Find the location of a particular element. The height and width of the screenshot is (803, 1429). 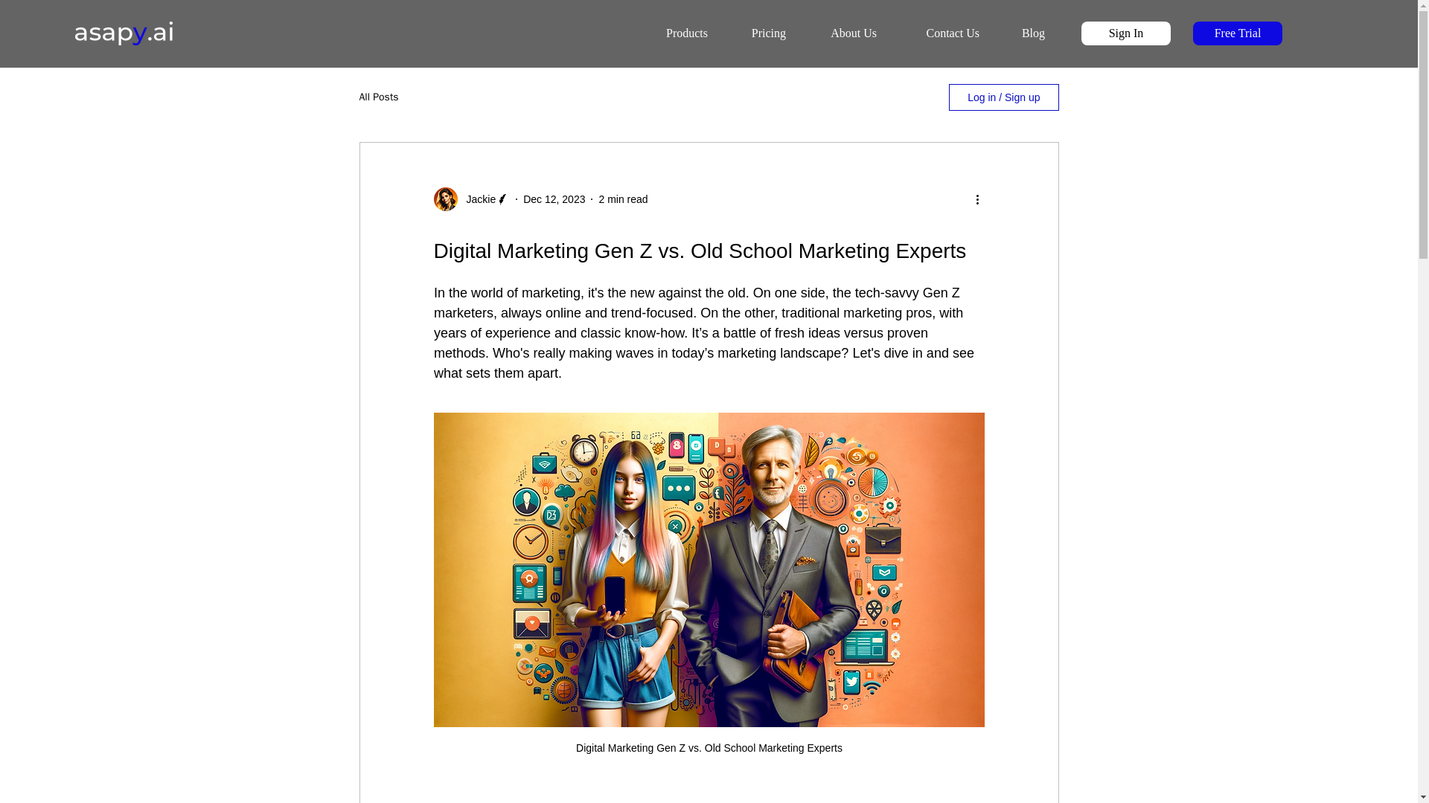

Dec 12, 2023 is located at coordinates (554, 199).